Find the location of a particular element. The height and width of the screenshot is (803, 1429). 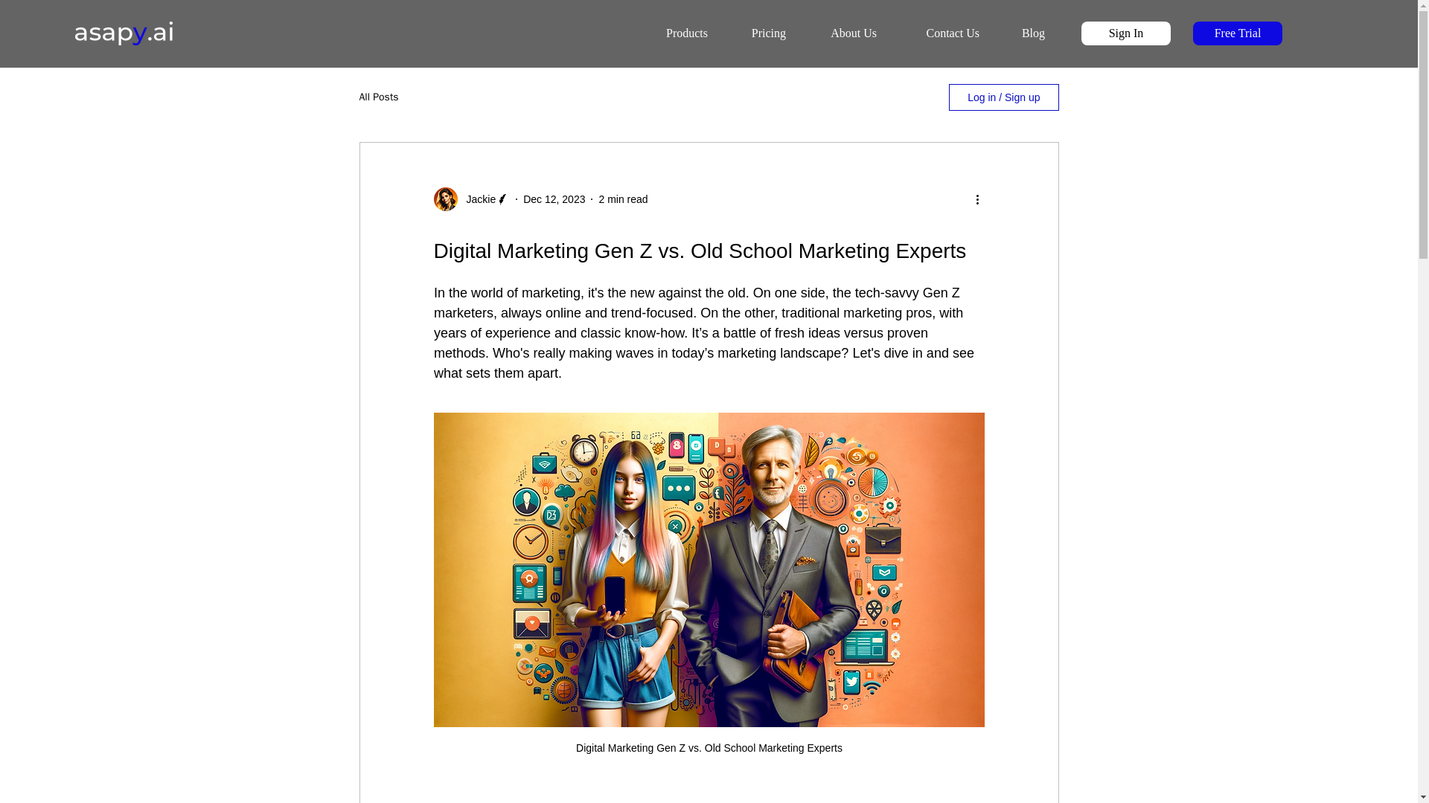

Dec 12, 2023 is located at coordinates (554, 199).